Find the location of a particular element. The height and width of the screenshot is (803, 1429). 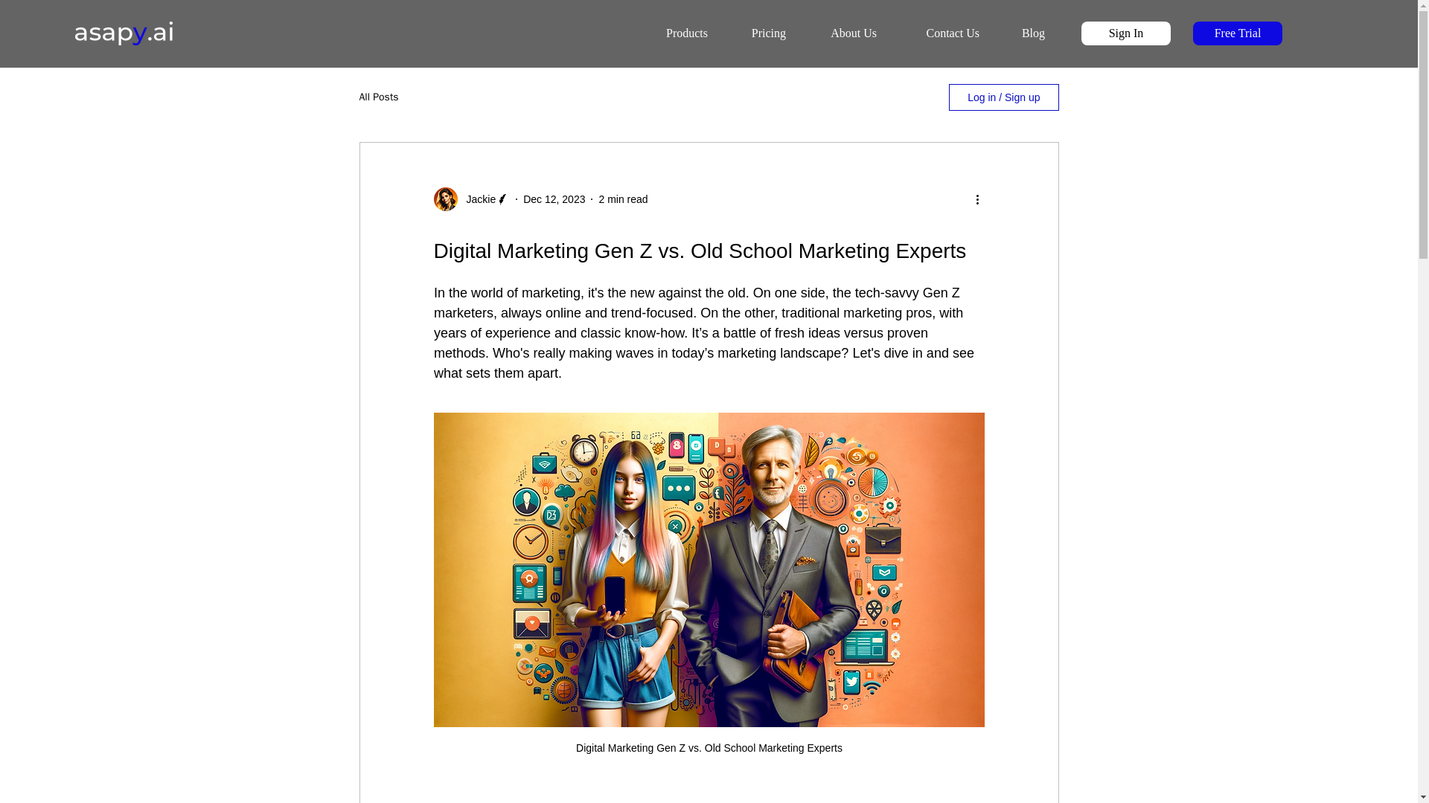

Dec 12, 2023 is located at coordinates (554, 199).